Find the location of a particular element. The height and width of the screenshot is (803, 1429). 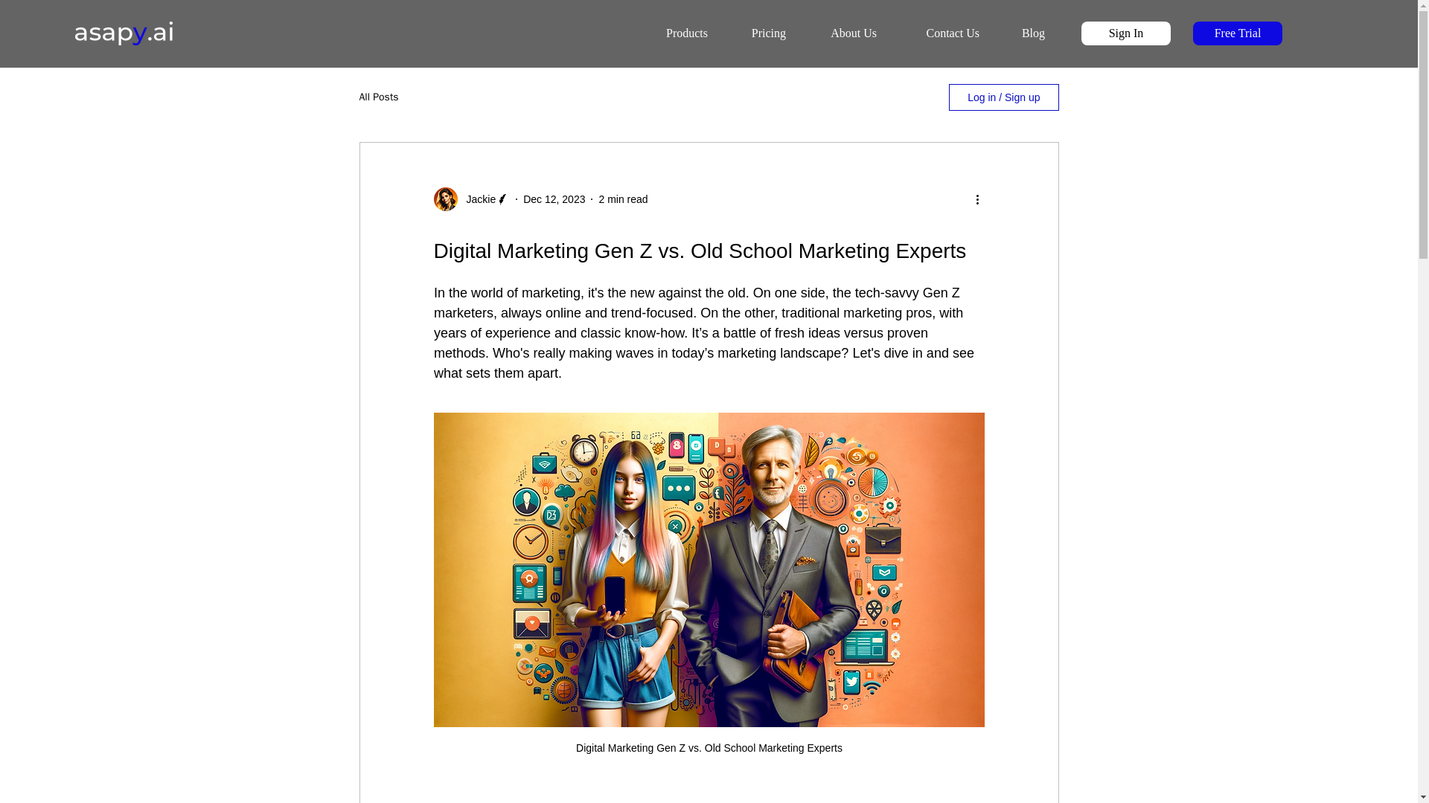

Dec 12, 2023 is located at coordinates (554, 199).